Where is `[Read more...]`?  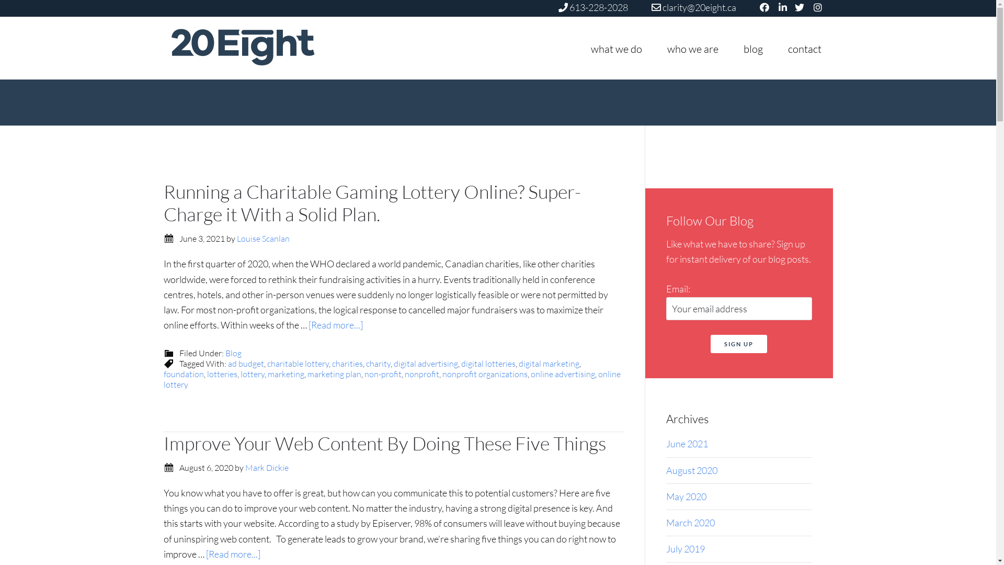 [Read more...] is located at coordinates (336, 325).